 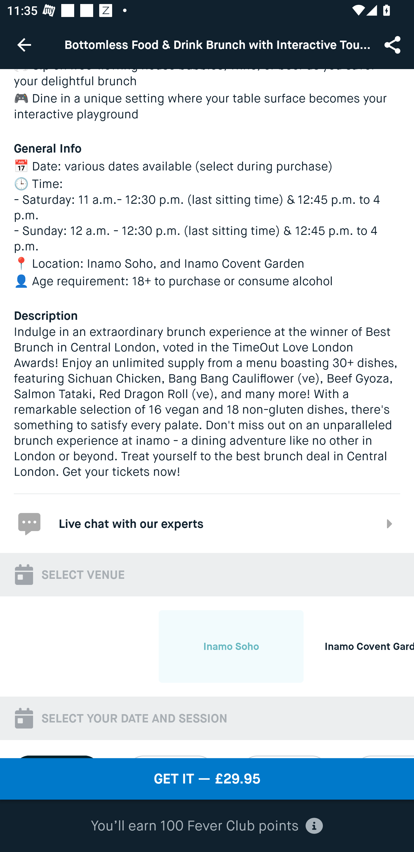 What do you see at coordinates (207, 826) in the screenshot?
I see `You’ll earn 100 Fever Club points` at bounding box center [207, 826].